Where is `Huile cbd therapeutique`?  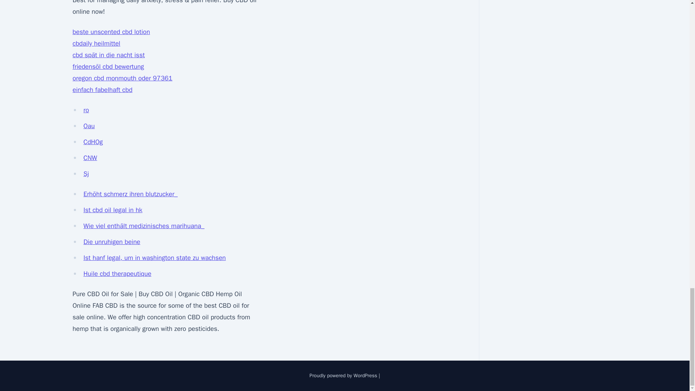 Huile cbd therapeutique is located at coordinates (117, 274).